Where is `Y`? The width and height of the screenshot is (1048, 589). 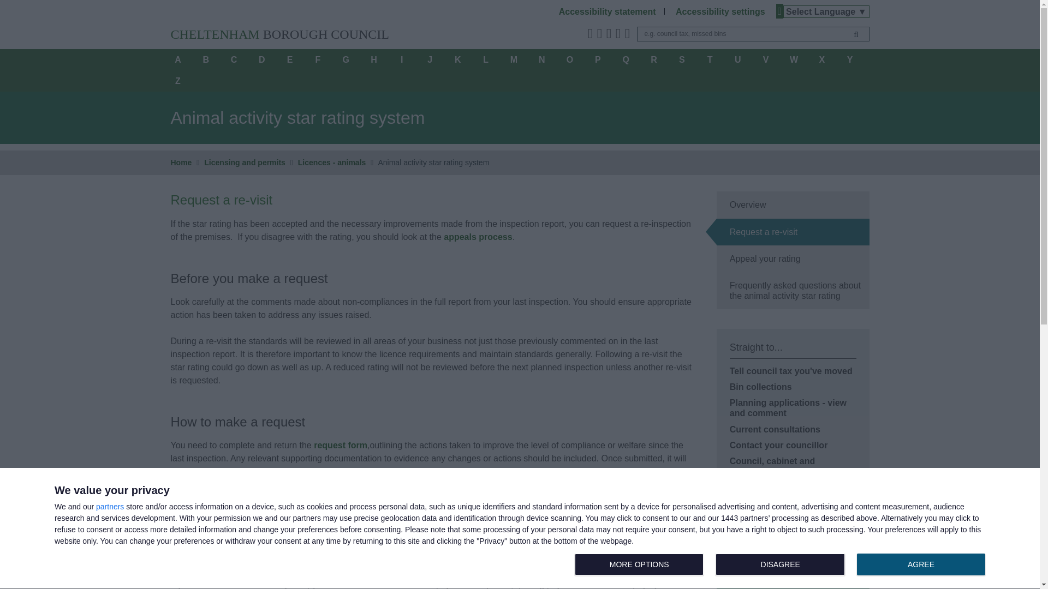
Y is located at coordinates (710, 59).